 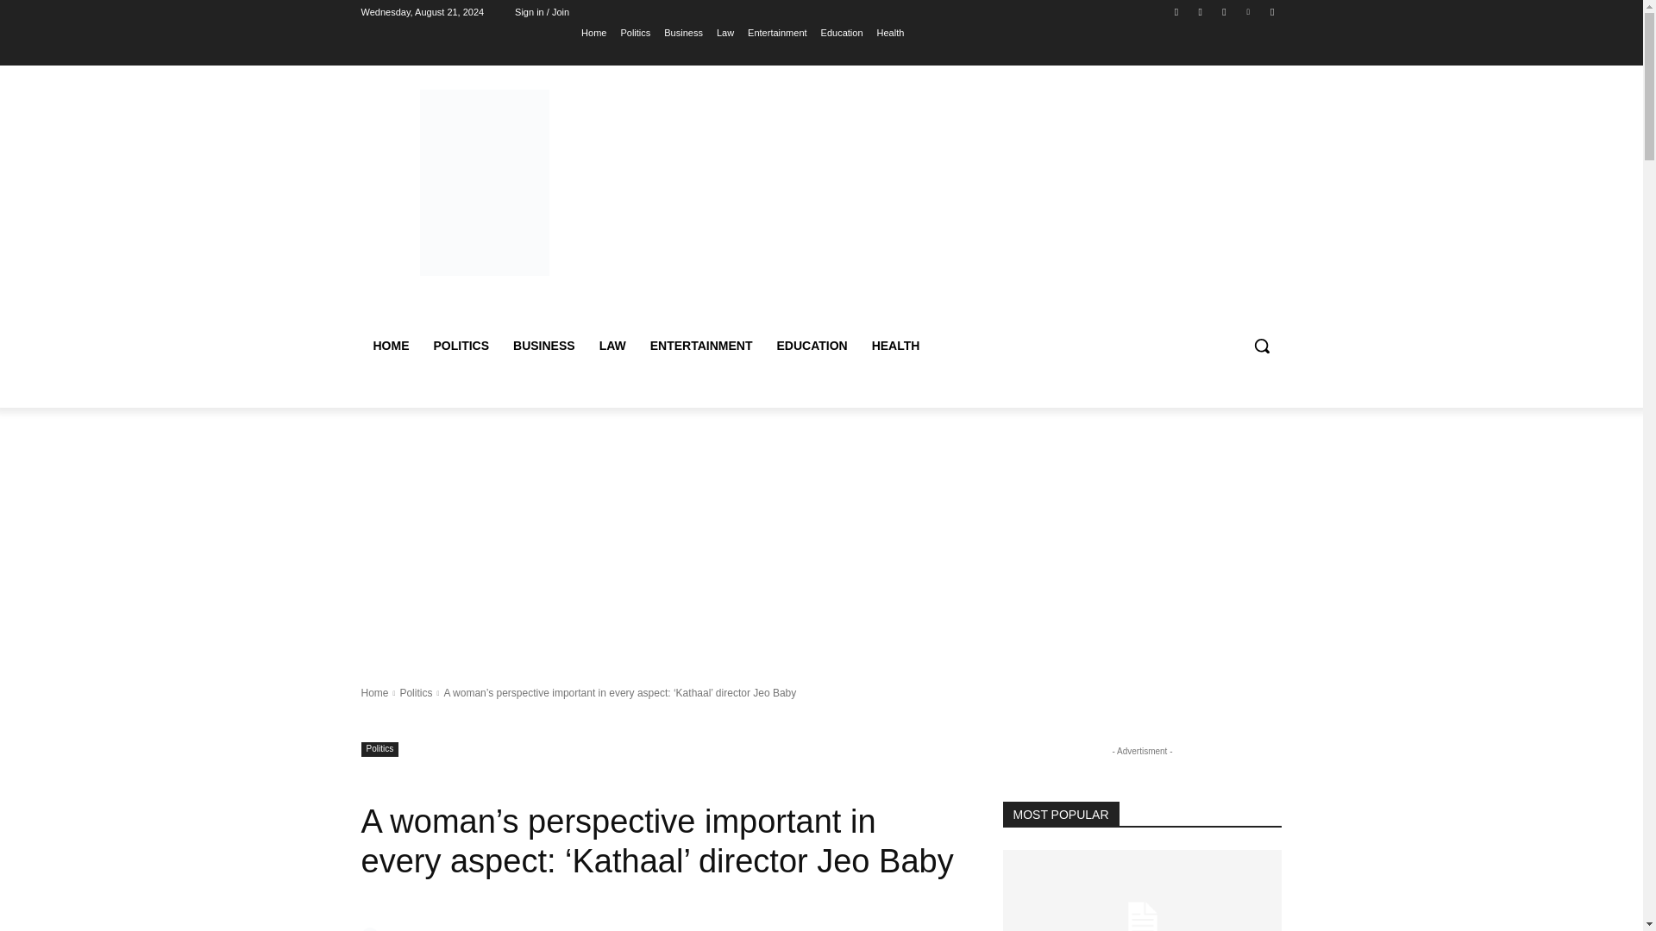 What do you see at coordinates (371, 929) in the screenshot?
I see `AlJazeera` at bounding box center [371, 929].